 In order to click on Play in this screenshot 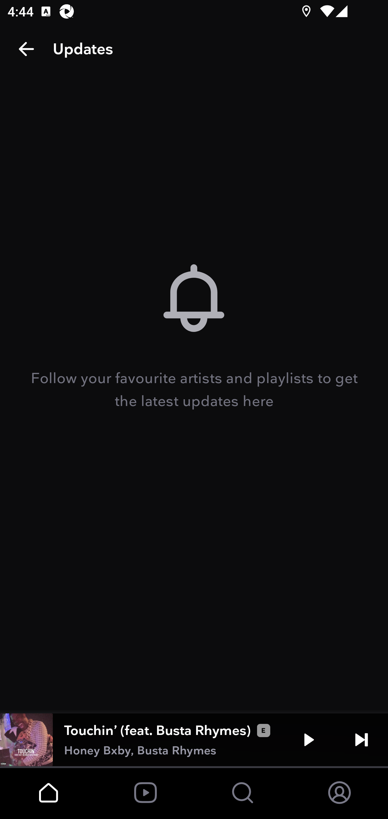, I will do `click(309, 740)`.